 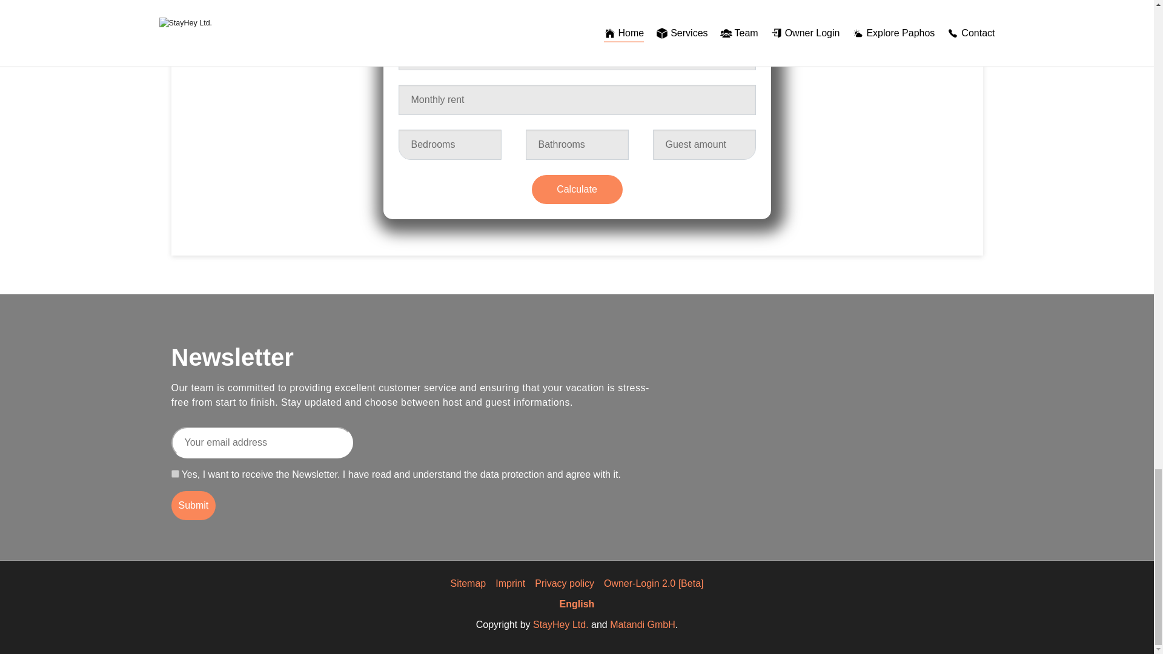 I want to click on Imprint, so click(x=510, y=583).